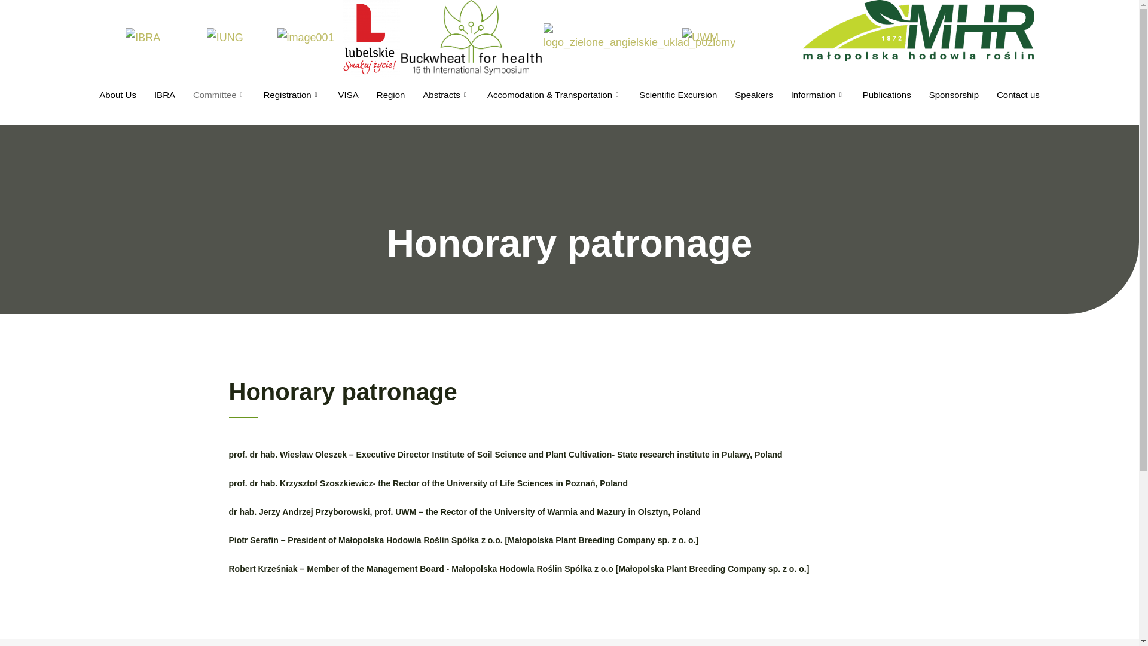  What do you see at coordinates (1018, 95) in the screenshot?
I see `Contact us` at bounding box center [1018, 95].